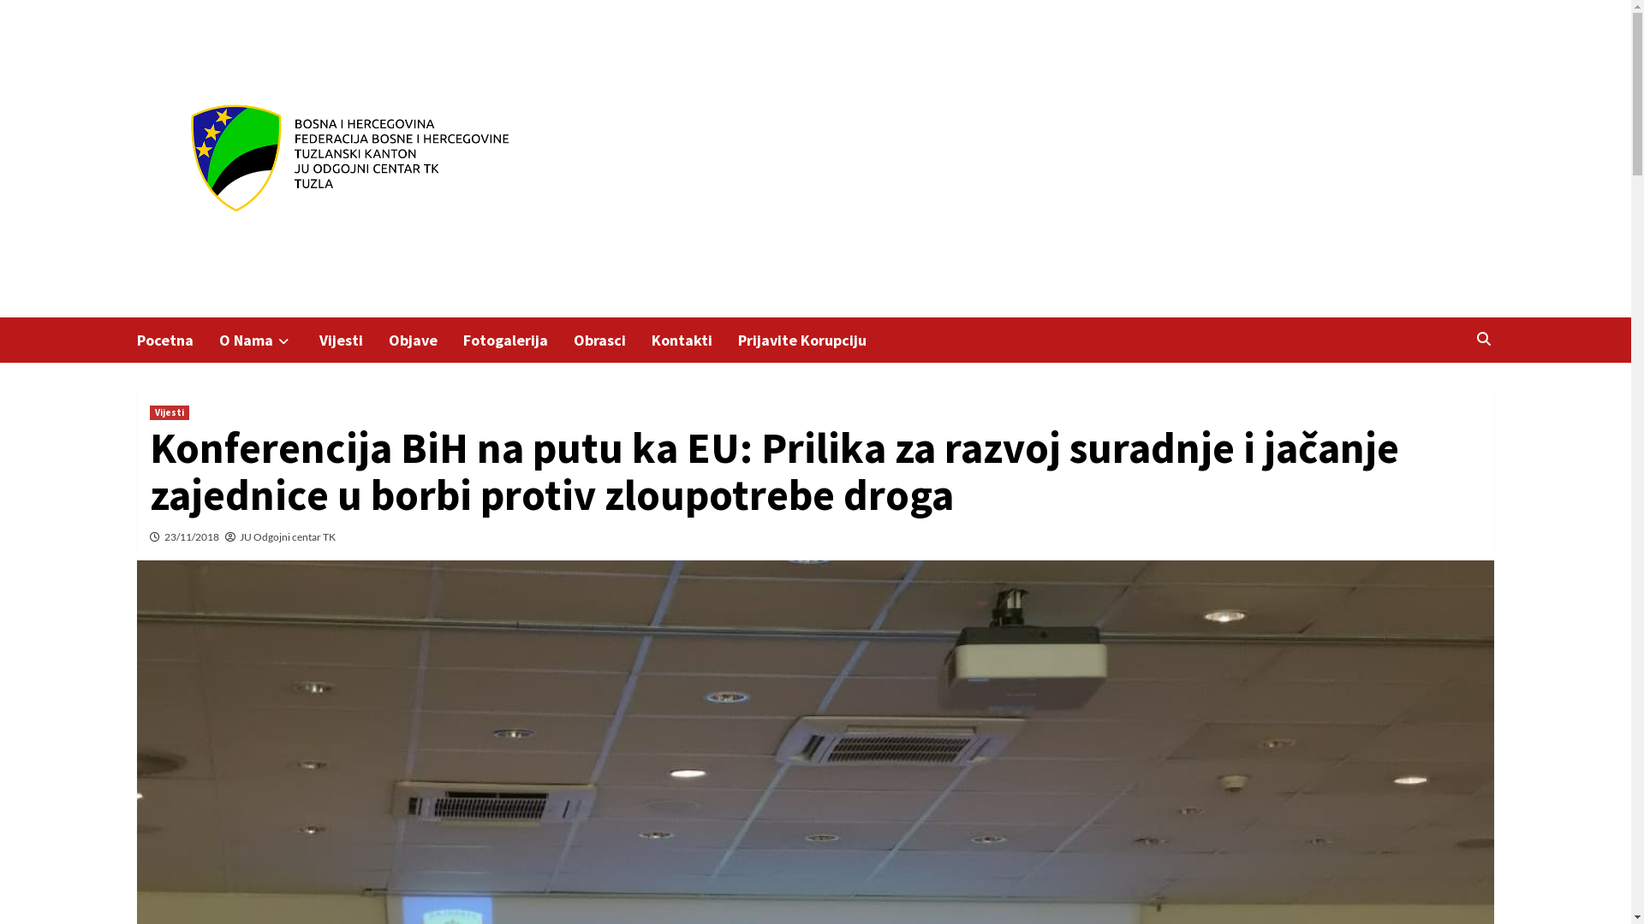  I want to click on Vijesti, so click(354, 341).